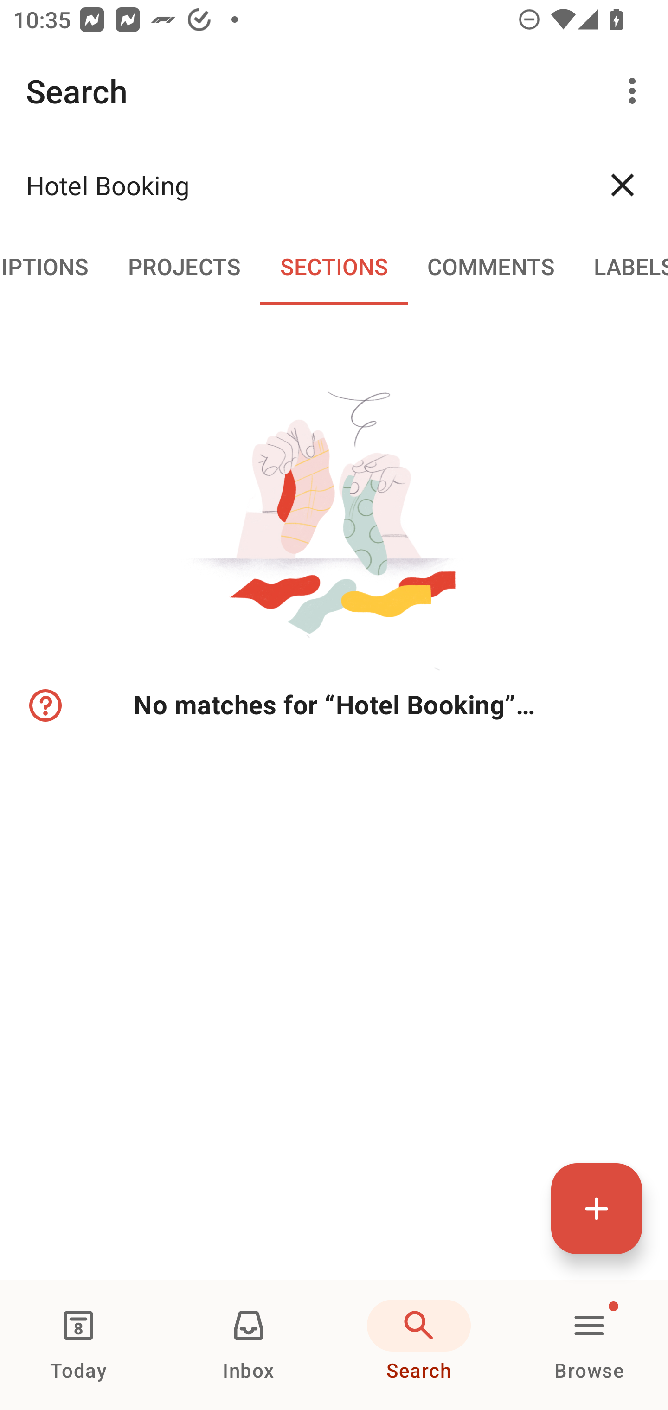 This screenshot has width=668, height=1410. What do you see at coordinates (44, 705) in the screenshot?
I see `Learn how to refine your search` at bounding box center [44, 705].